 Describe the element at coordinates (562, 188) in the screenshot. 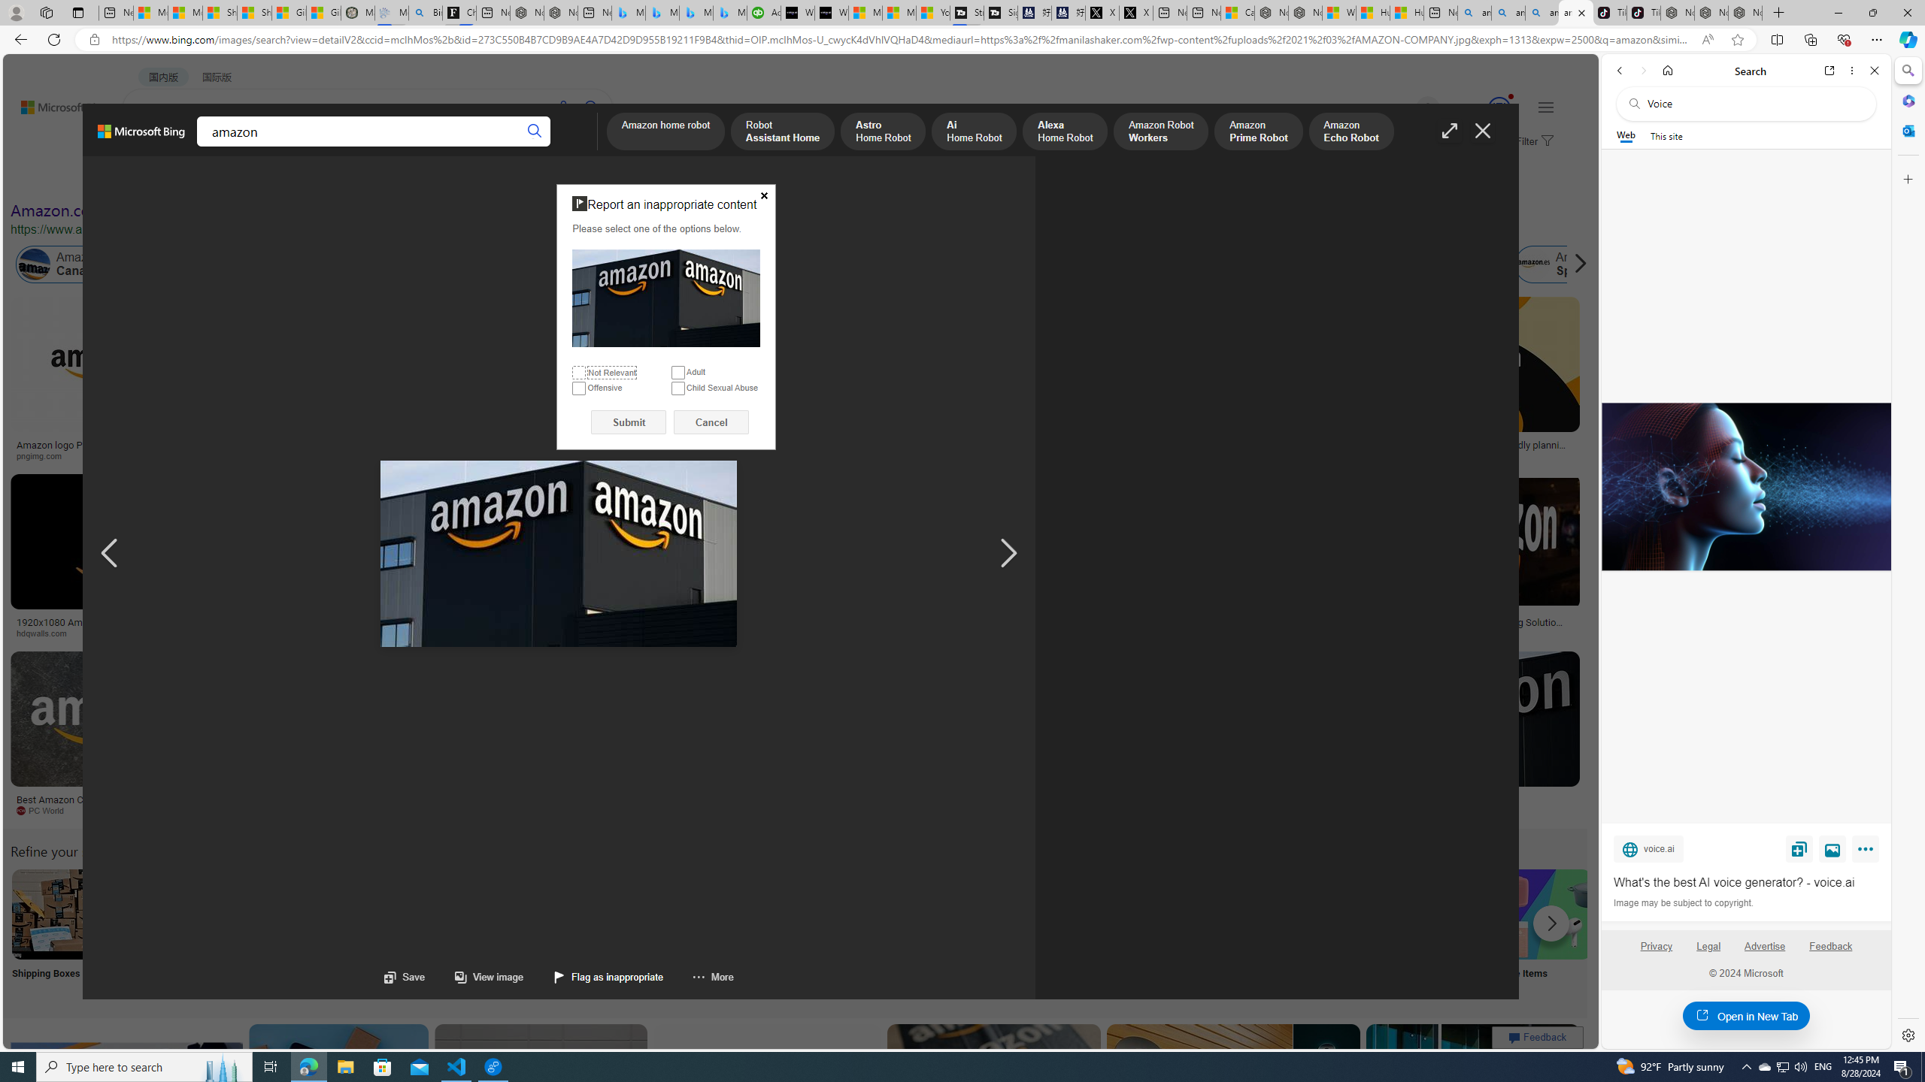

I see `Invisible focusable element for fixing accessibility issue` at that location.